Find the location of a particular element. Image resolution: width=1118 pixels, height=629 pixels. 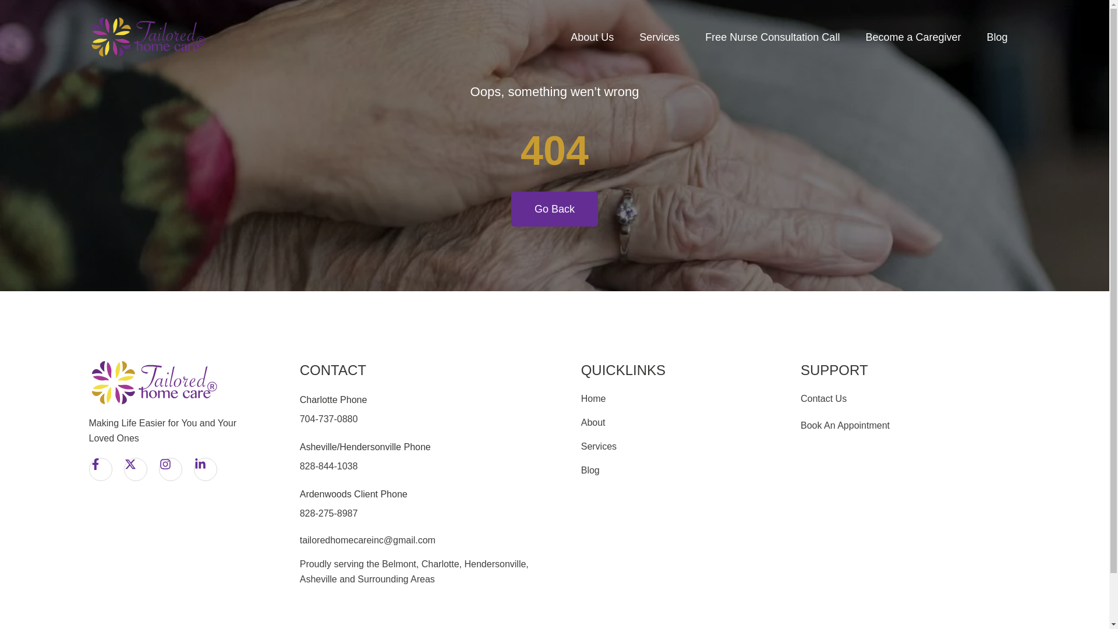

828-844-1038 is located at coordinates (328, 466).